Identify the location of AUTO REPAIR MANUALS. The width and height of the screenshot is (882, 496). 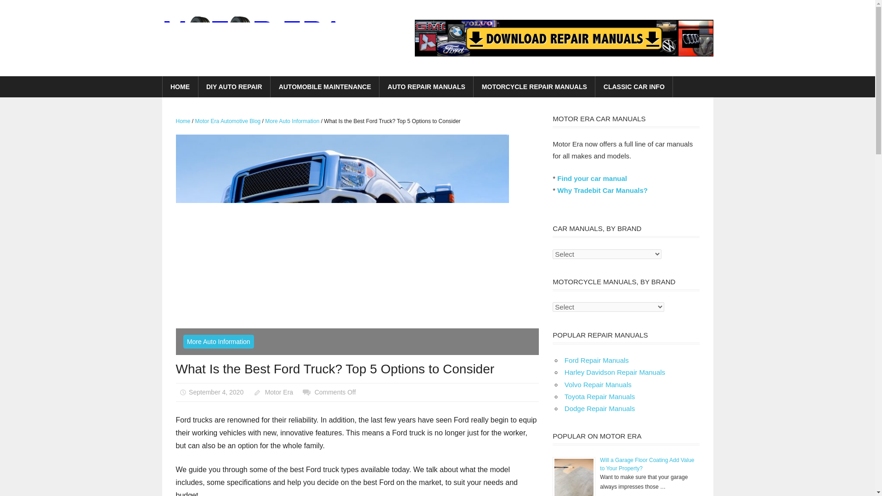
(426, 86).